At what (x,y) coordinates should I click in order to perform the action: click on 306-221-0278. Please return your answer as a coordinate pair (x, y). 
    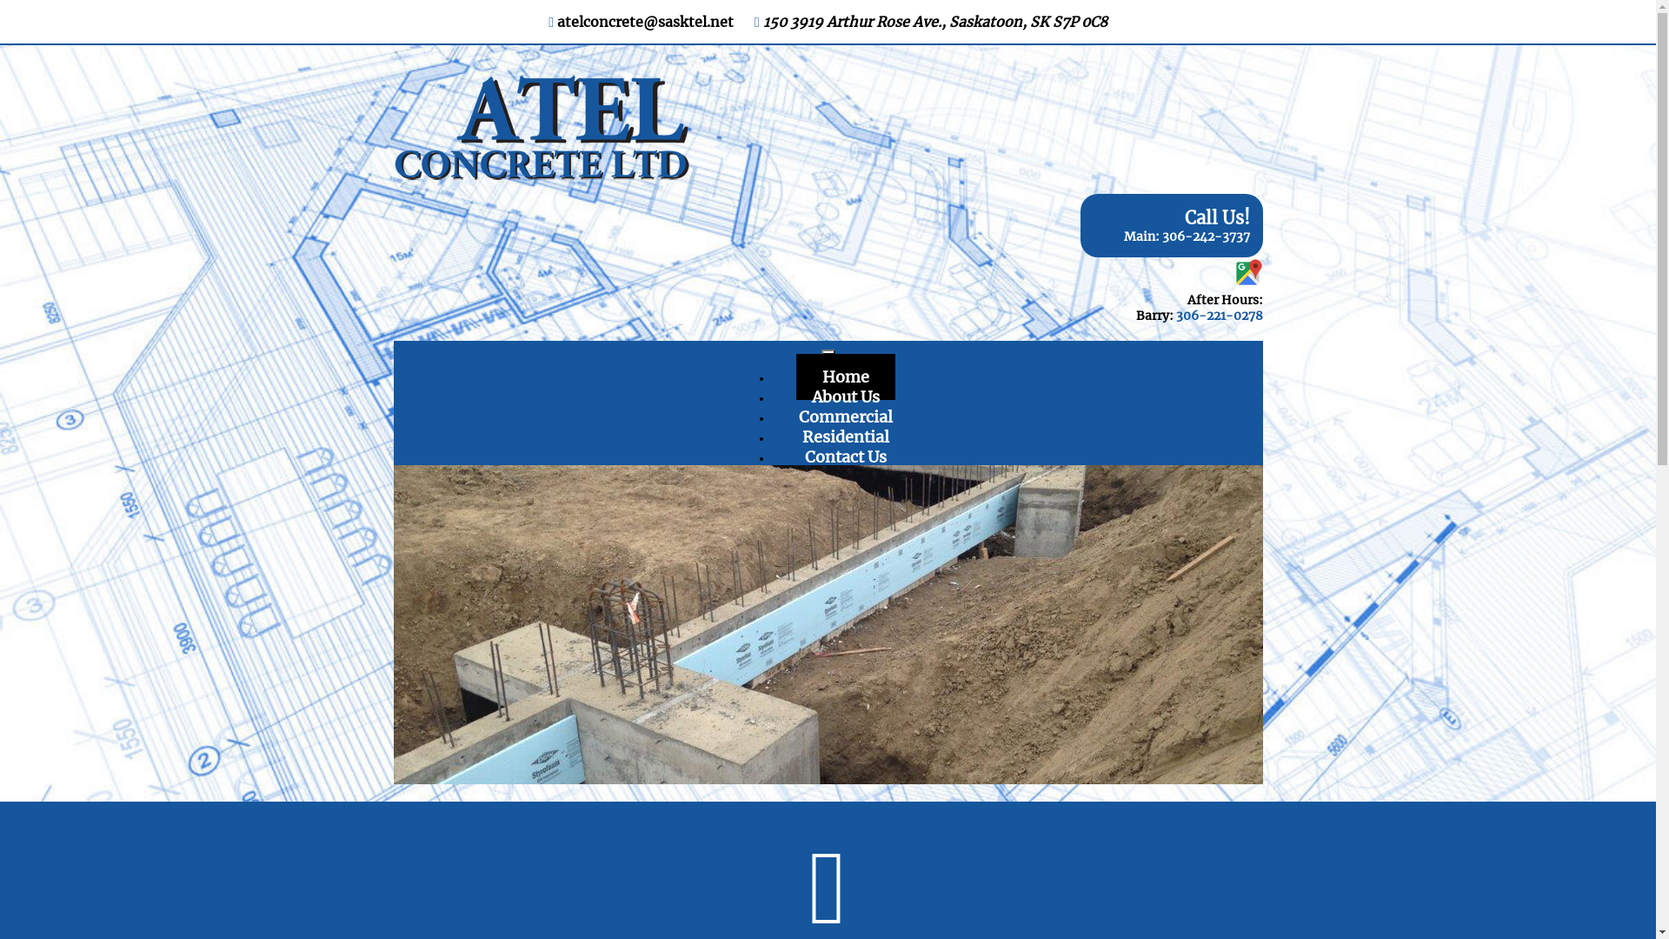
    Looking at the image, I should click on (1219, 316).